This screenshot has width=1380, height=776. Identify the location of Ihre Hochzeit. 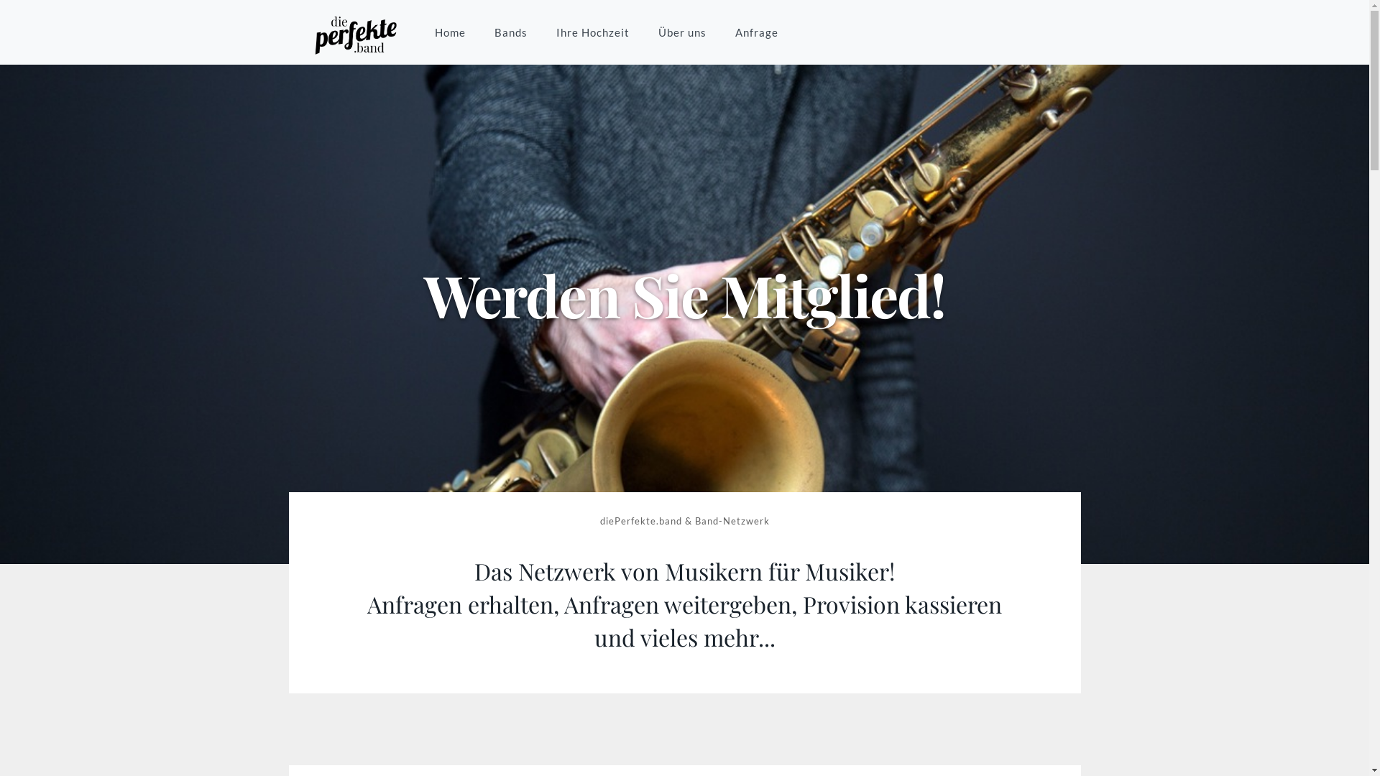
(593, 32).